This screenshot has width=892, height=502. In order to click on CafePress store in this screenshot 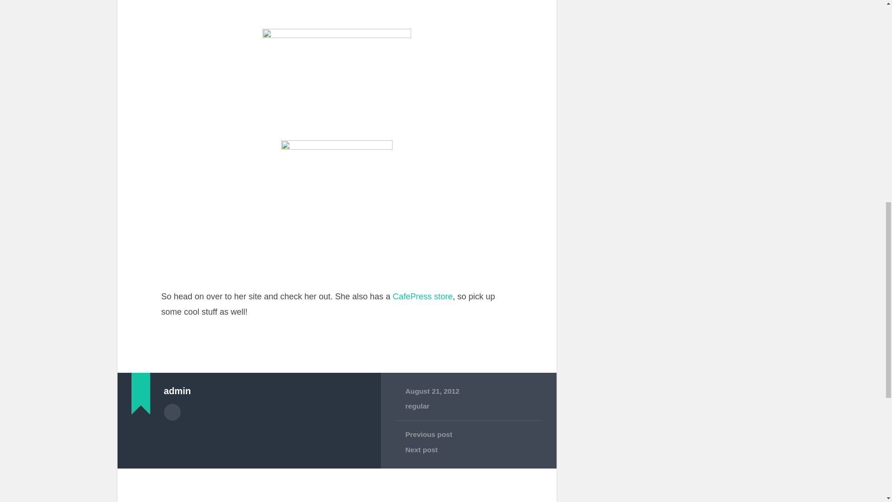, I will do `click(422, 297)`.